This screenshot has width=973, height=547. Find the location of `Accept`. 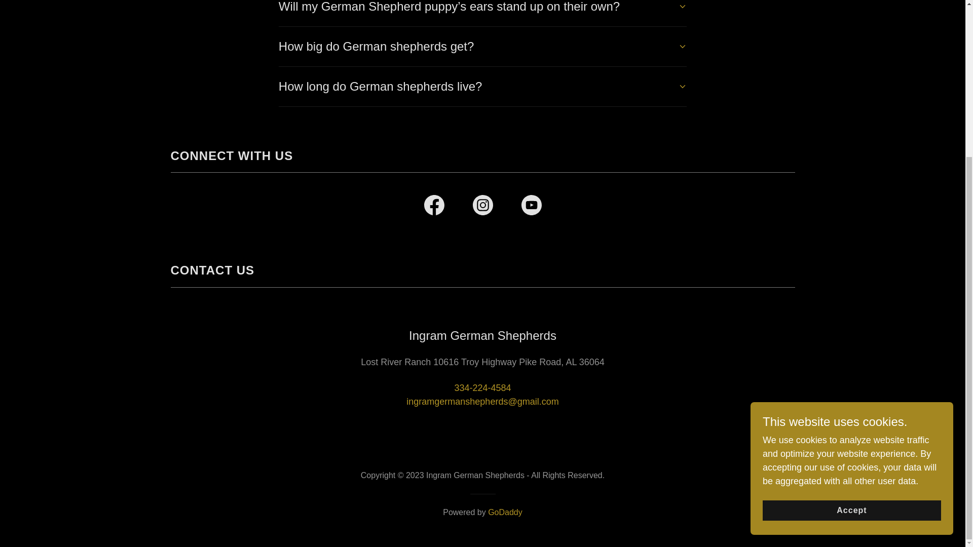

Accept is located at coordinates (851, 296).